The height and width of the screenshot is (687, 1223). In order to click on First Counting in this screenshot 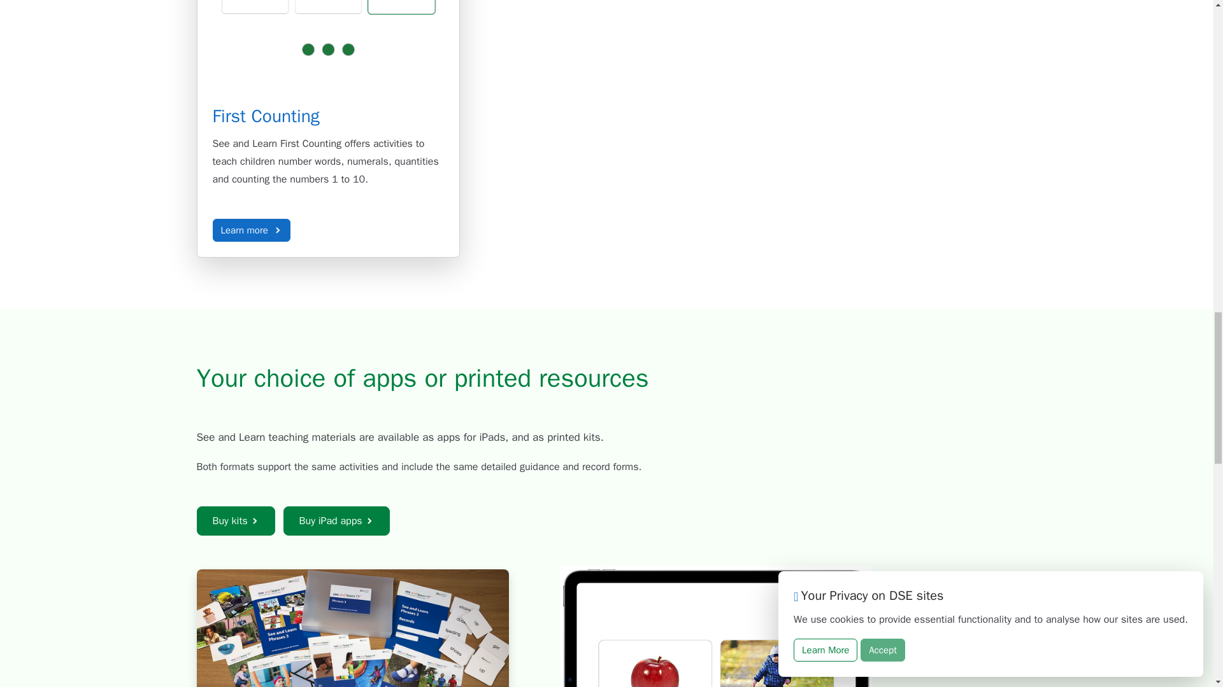, I will do `click(266, 116)`.